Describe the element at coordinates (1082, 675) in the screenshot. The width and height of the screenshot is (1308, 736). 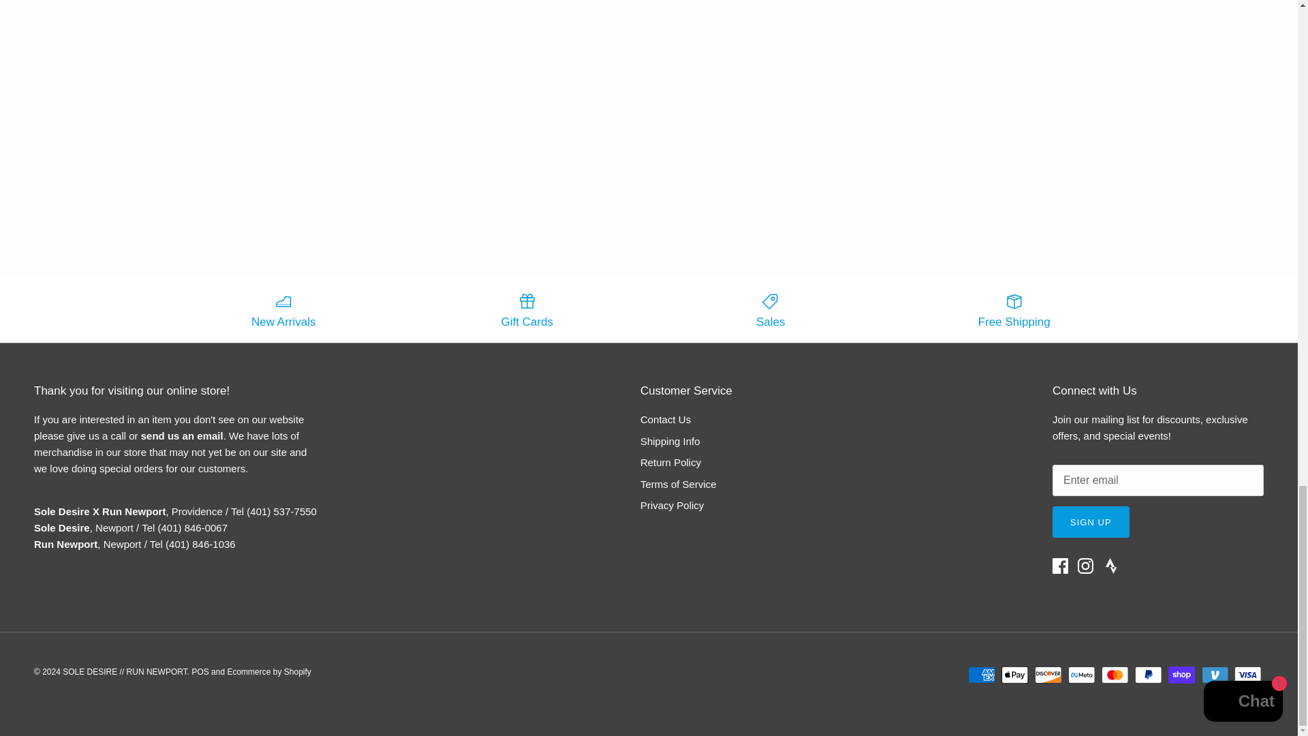
I see `Meta Pay` at that location.